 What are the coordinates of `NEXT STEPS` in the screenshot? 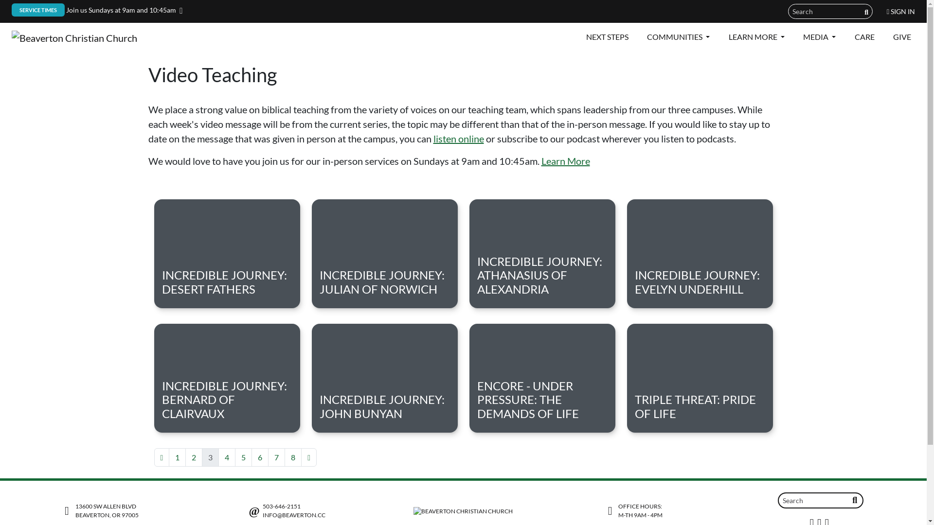 It's located at (607, 37).